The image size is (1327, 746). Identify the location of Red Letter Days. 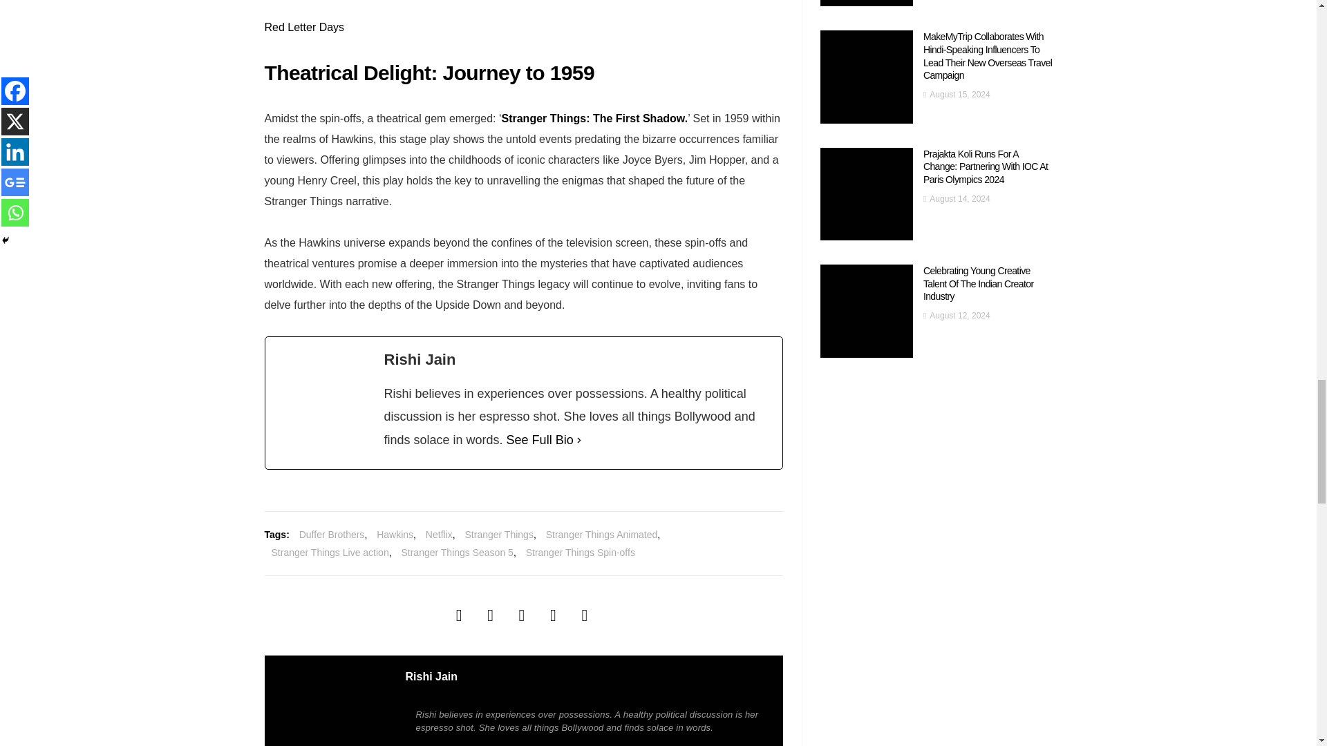
(304, 27).